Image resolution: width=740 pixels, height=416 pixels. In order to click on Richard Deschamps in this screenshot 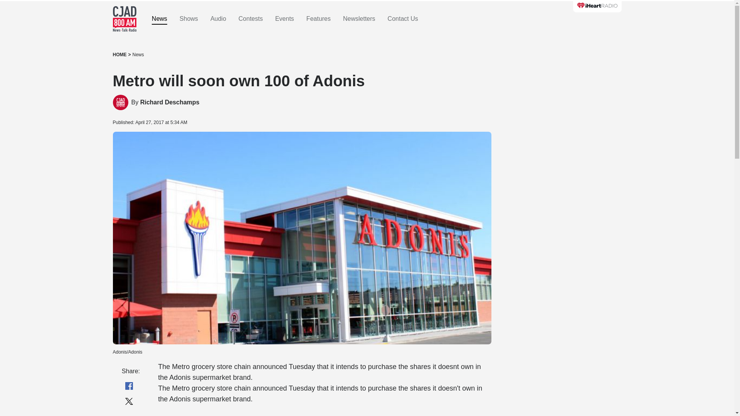, I will do `click(170, 102)`.